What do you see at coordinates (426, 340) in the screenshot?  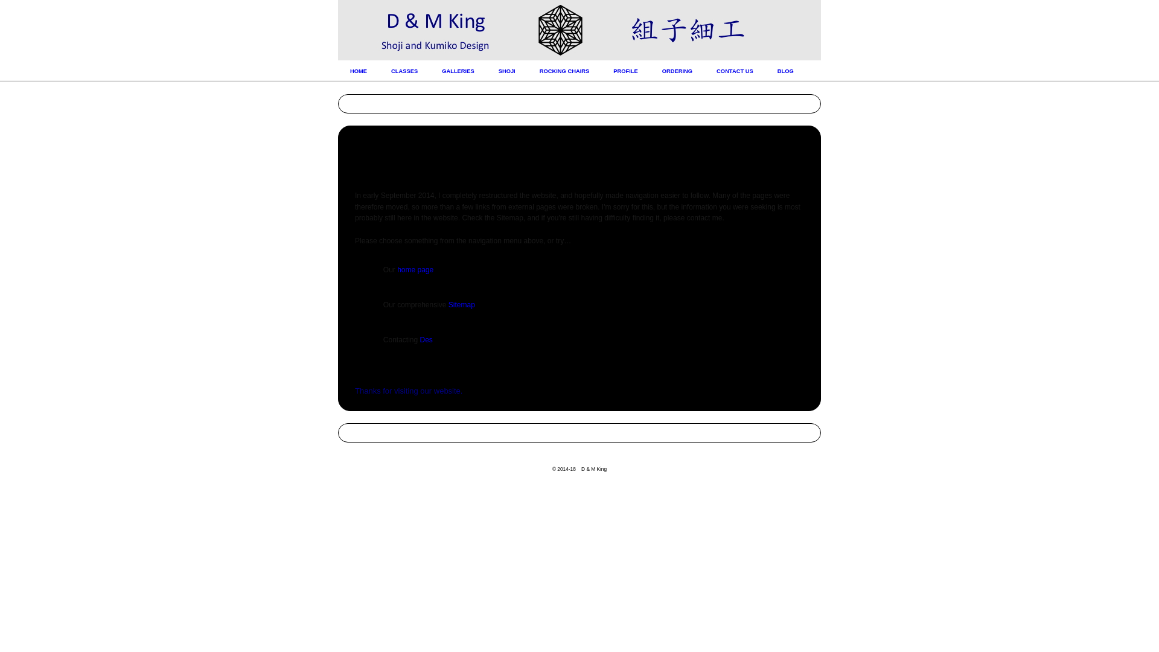 I see `Des` at bounding box center [426, 340].